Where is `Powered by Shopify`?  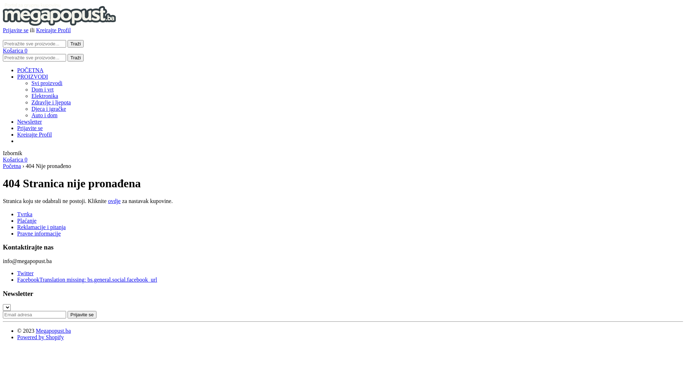
Powered by Shopify is located at coordinates (41, 337).